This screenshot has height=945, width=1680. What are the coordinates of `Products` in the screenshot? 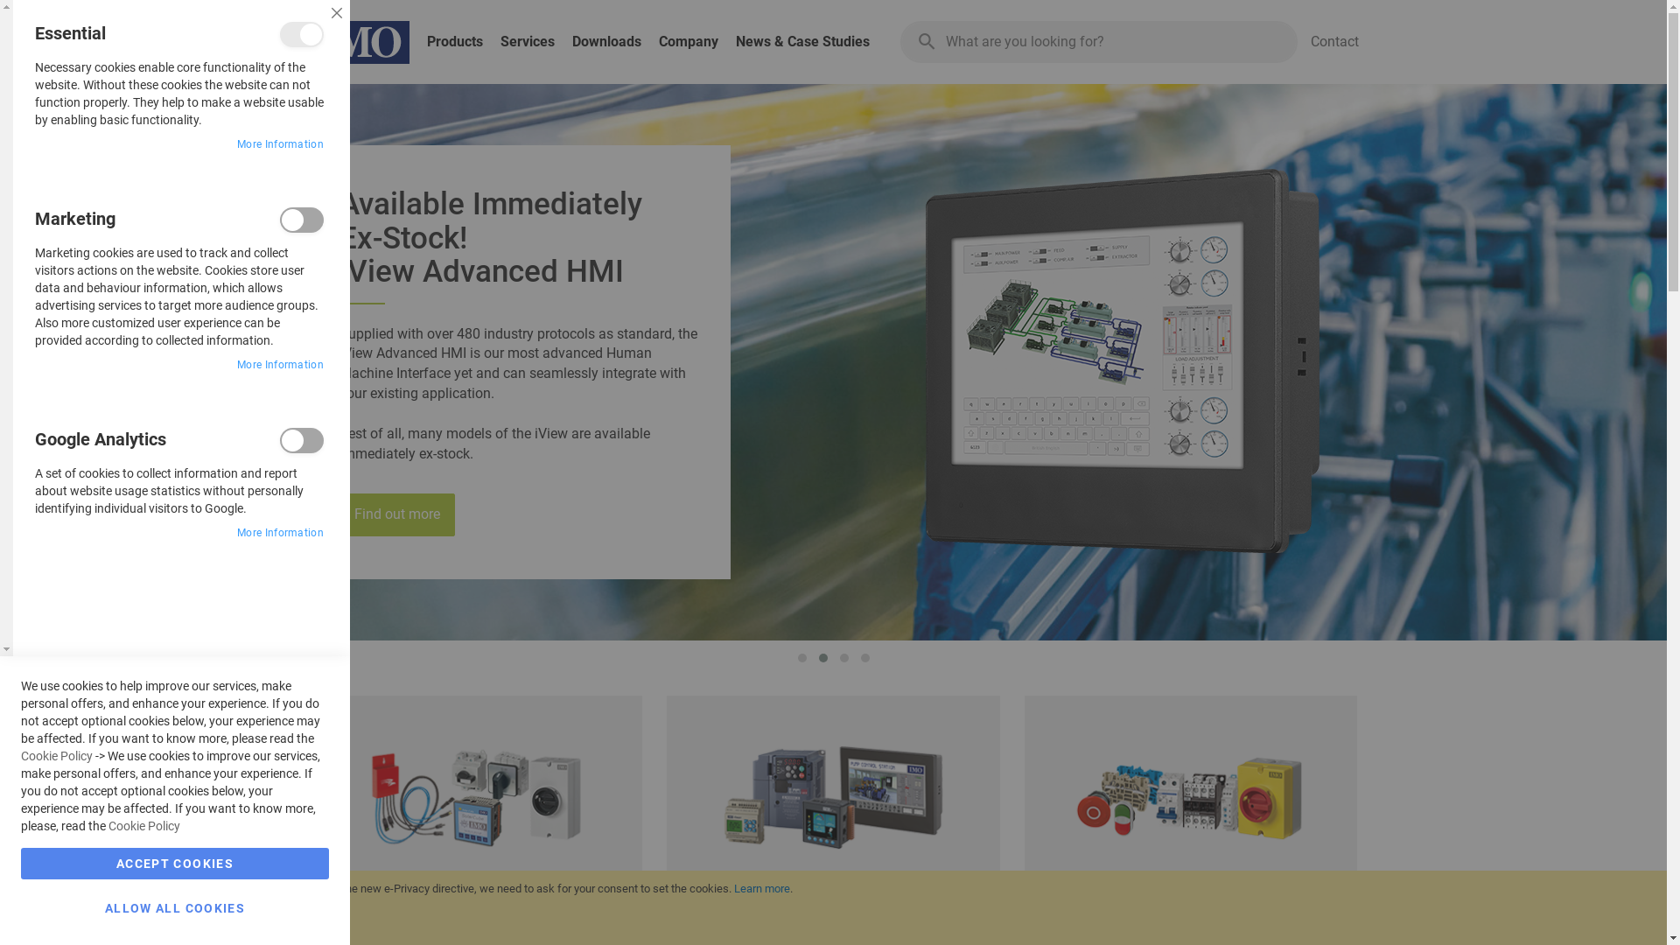 It's located at (464, 42).